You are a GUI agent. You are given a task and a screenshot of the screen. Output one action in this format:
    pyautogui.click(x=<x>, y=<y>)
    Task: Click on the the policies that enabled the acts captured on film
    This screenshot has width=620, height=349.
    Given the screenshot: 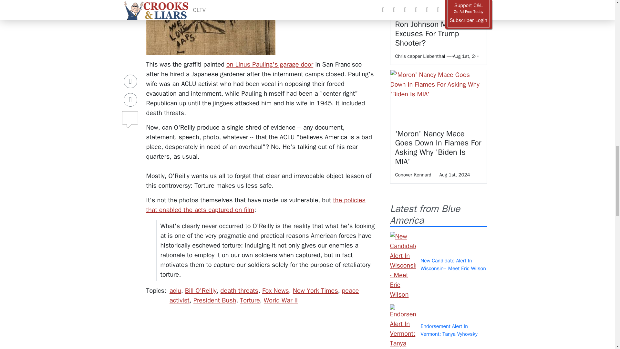 What is the action you would take?
    pyautogui.click(x=255, y=205)
    